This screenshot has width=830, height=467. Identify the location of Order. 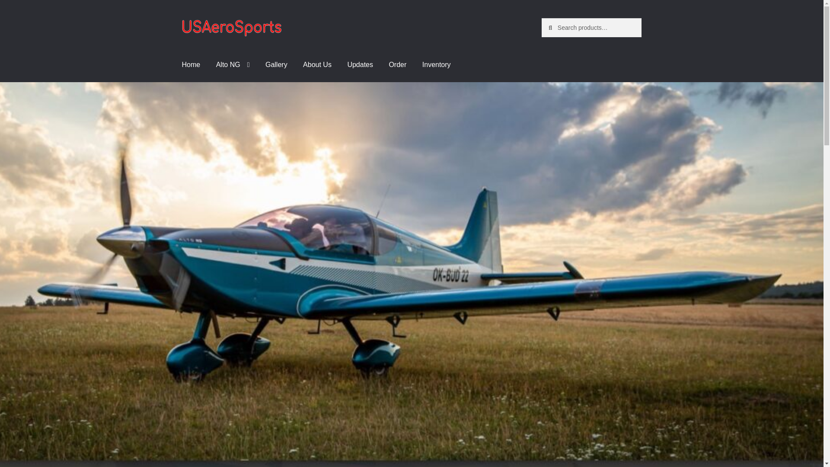
(398, 65).